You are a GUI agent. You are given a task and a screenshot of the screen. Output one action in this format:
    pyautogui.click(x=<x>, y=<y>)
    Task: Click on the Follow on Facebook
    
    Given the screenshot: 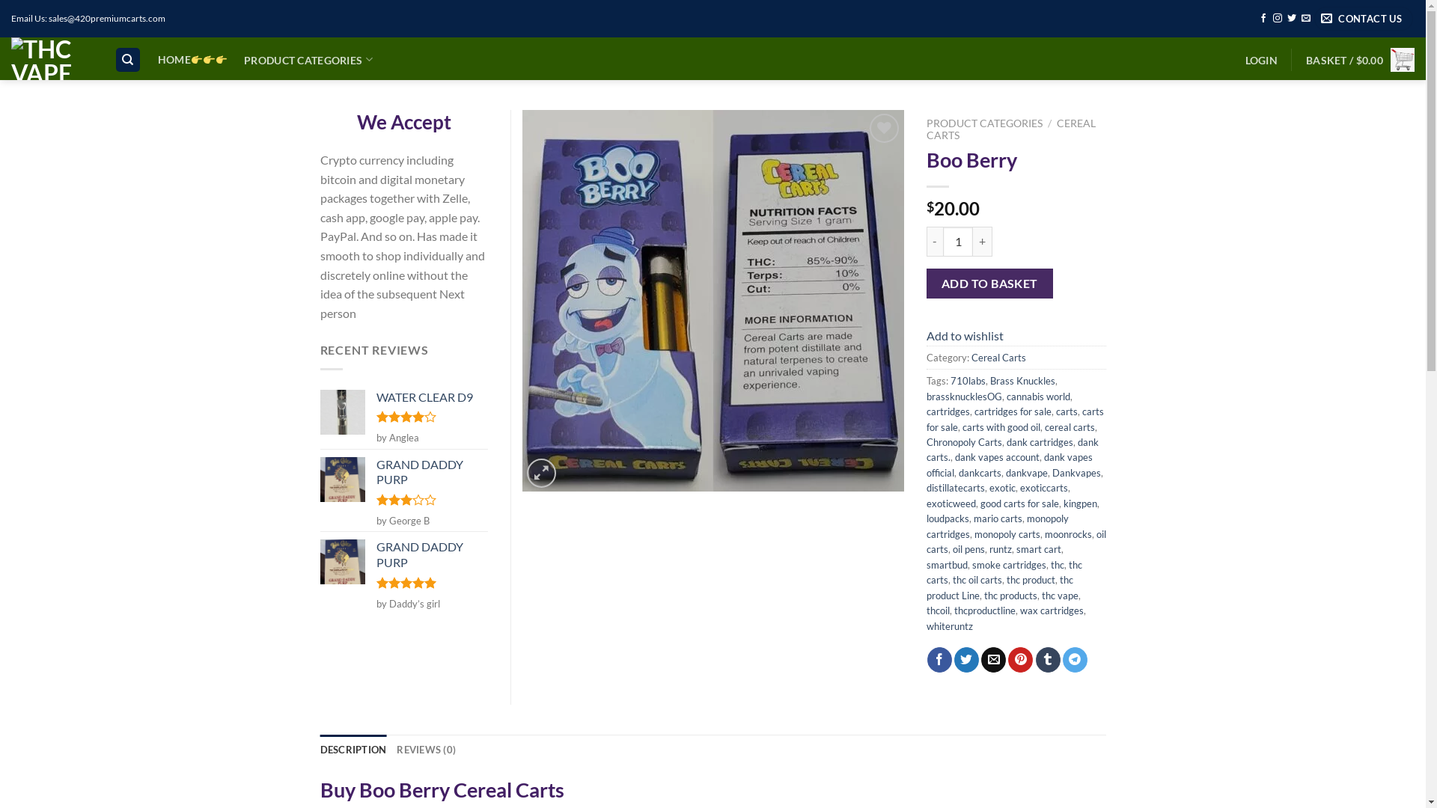 What is the action you would take?
    pyautogui.click(x=1263, y=19)
    